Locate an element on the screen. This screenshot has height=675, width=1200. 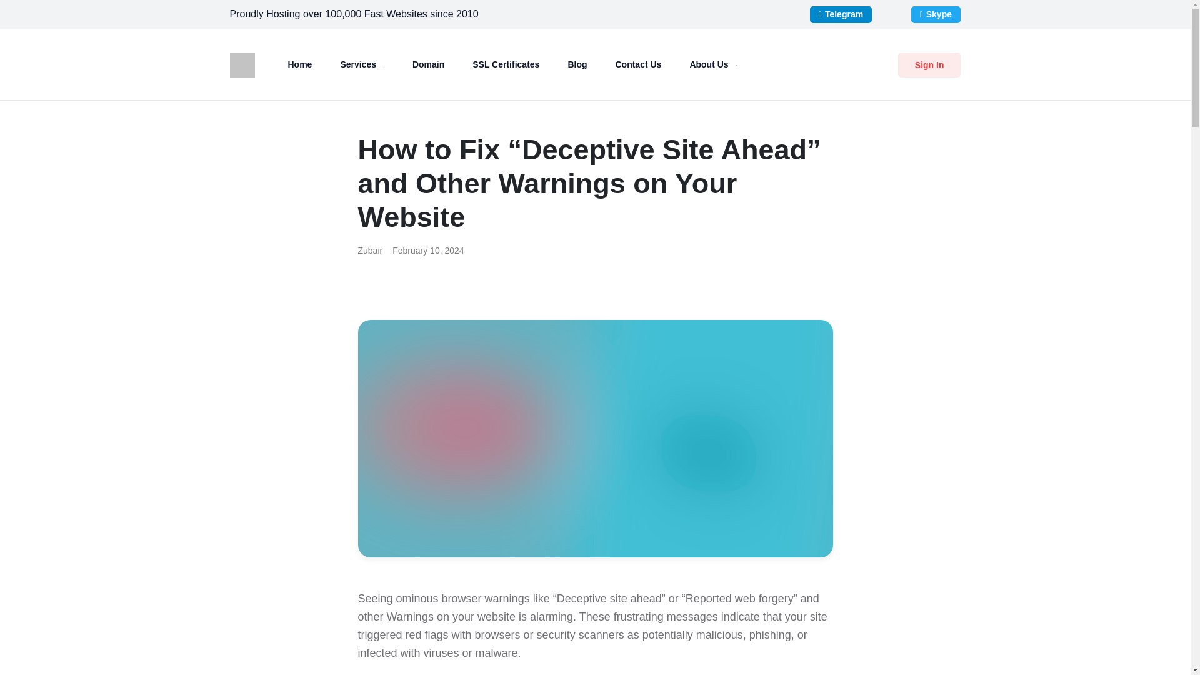
SSL Certificates is located at coordinates (506, 64).